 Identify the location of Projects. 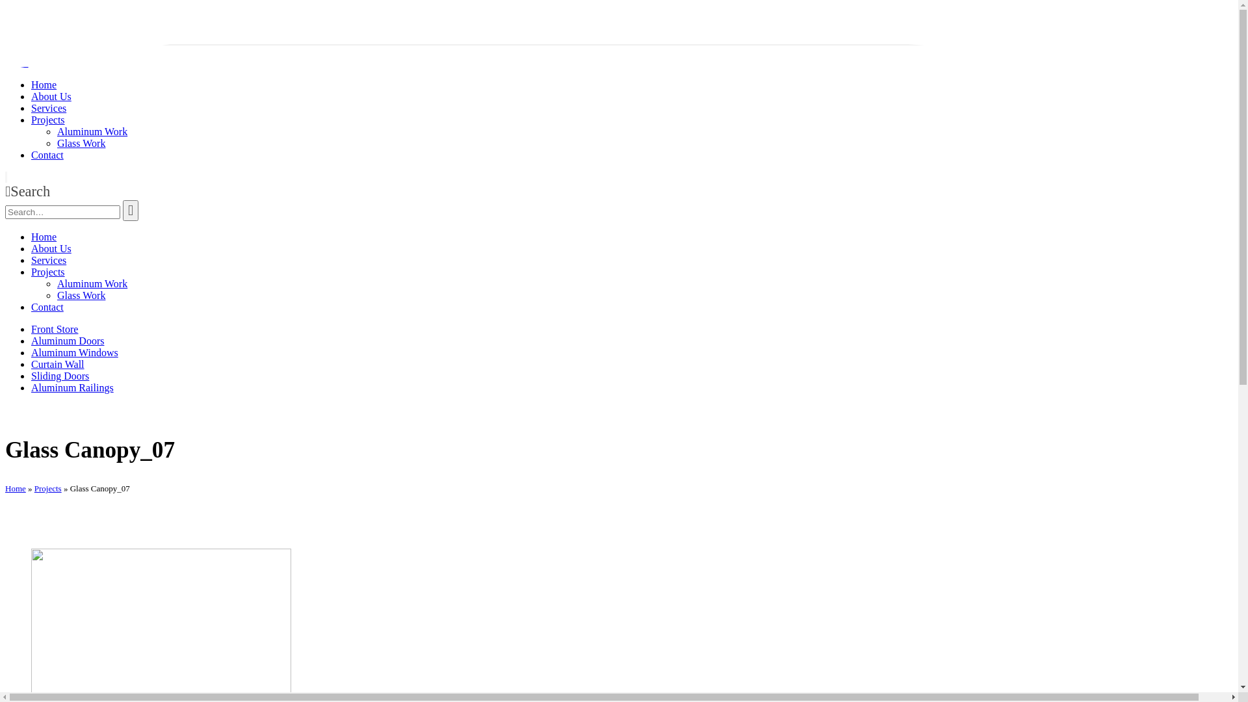
(48, 272).